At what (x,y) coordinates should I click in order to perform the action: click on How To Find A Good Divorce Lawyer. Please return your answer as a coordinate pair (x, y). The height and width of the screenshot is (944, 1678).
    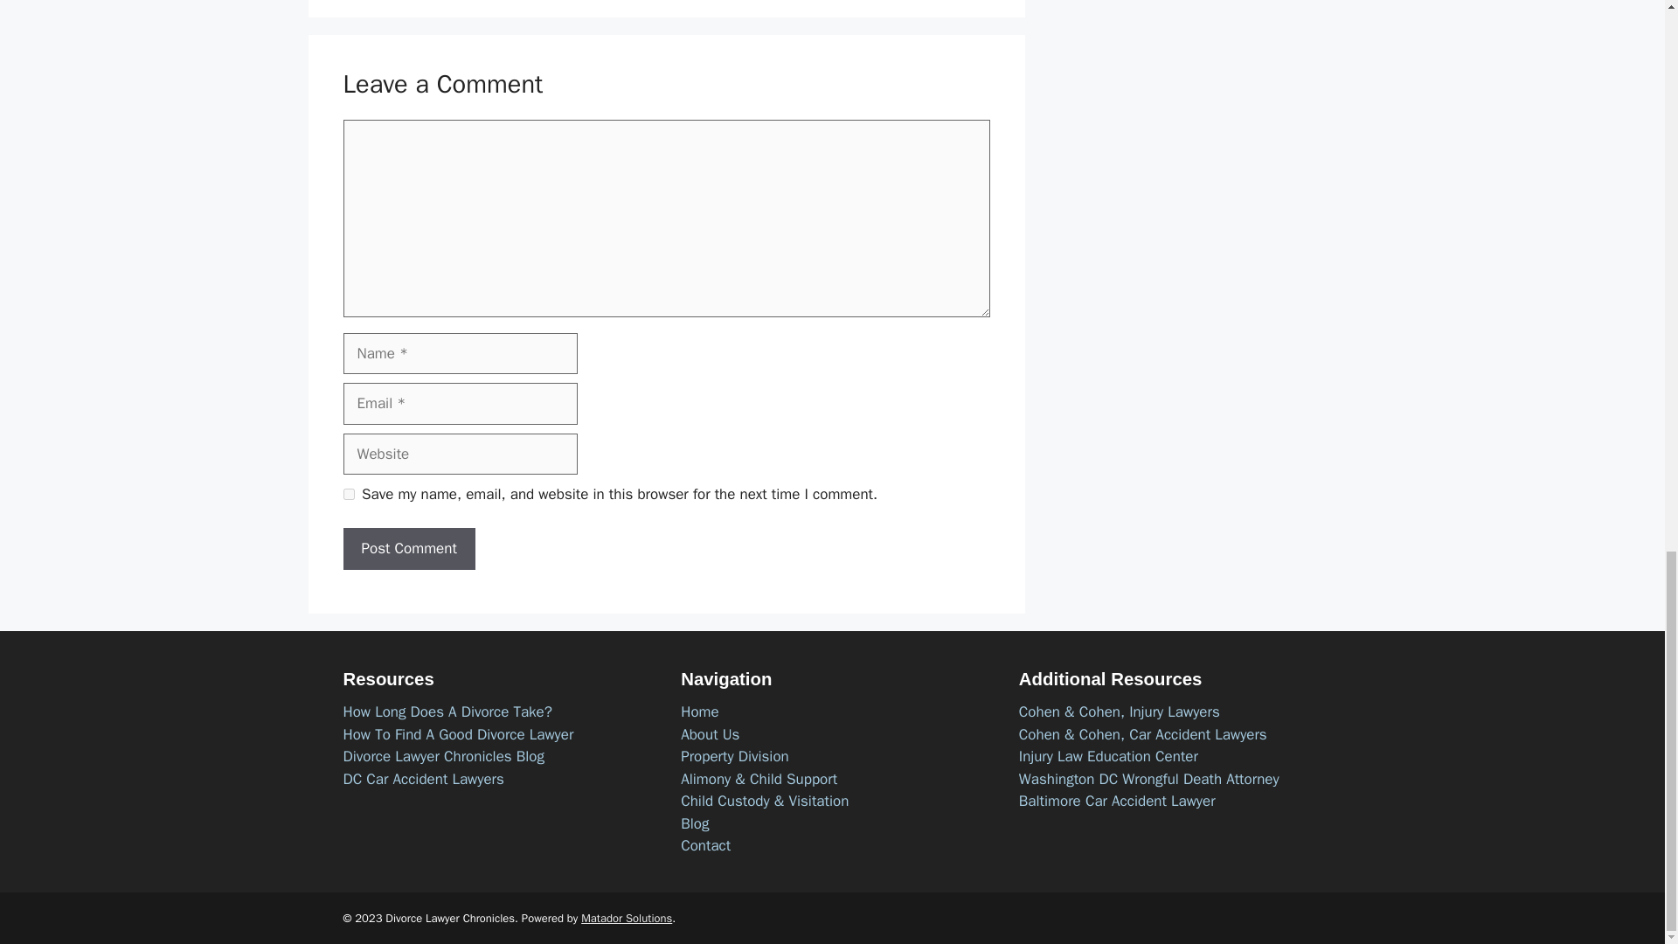
    Looking at the image, I should click on (458, 734).